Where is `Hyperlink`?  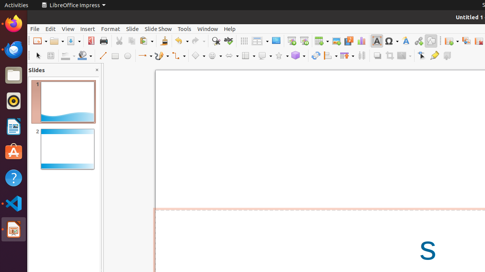
Hyperlink is located at coordinates (418, 41).